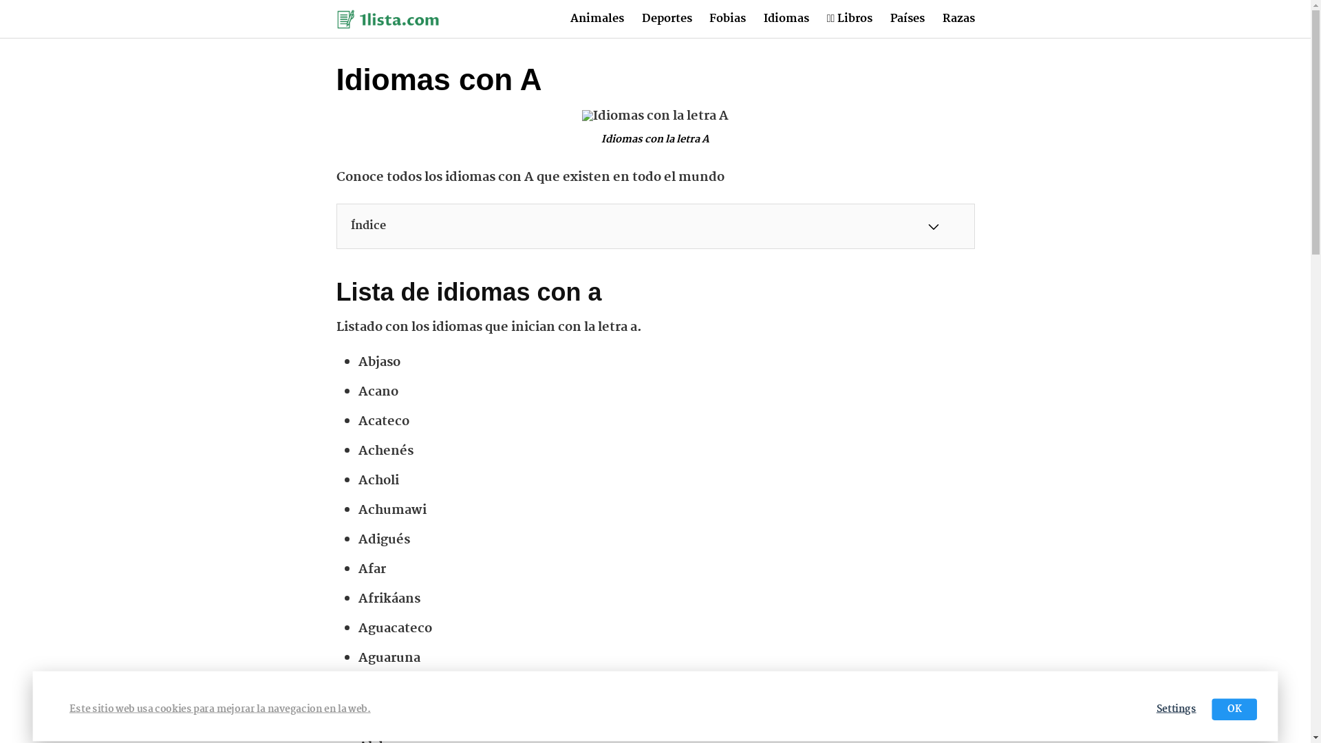 The width and height of the screenshot is (1321, 743). What do you see at coordinates (1236, 710) in the screenshot?
I see `OK` at bounding box center [1236, 710].